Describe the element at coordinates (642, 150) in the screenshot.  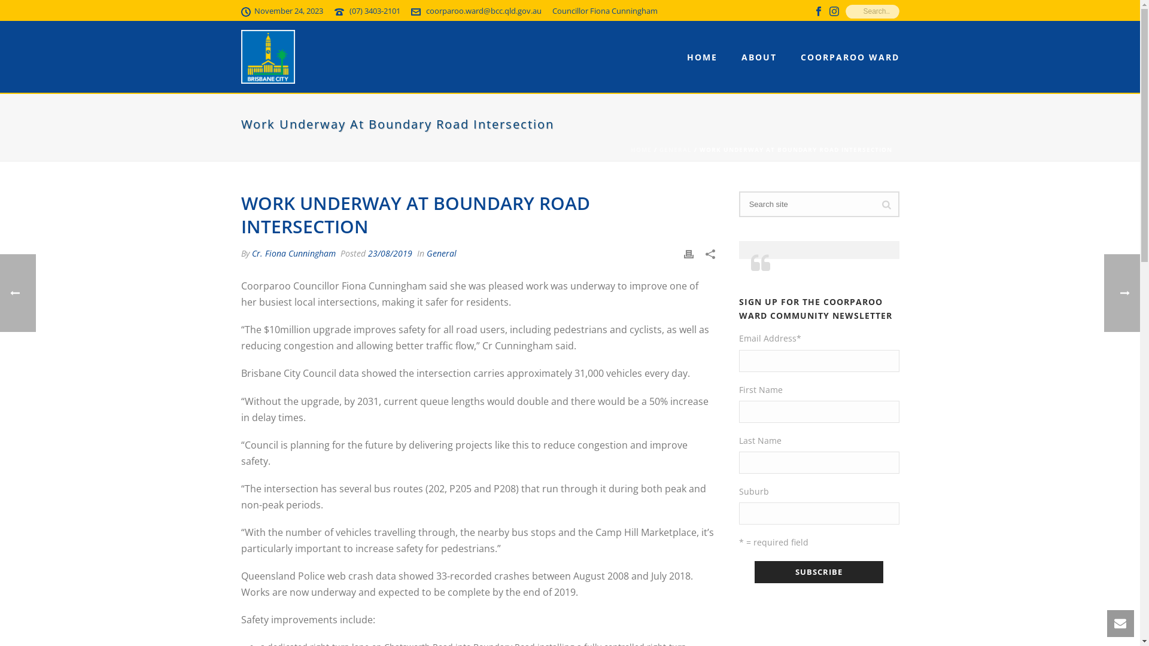
I see `HOME` at that location.